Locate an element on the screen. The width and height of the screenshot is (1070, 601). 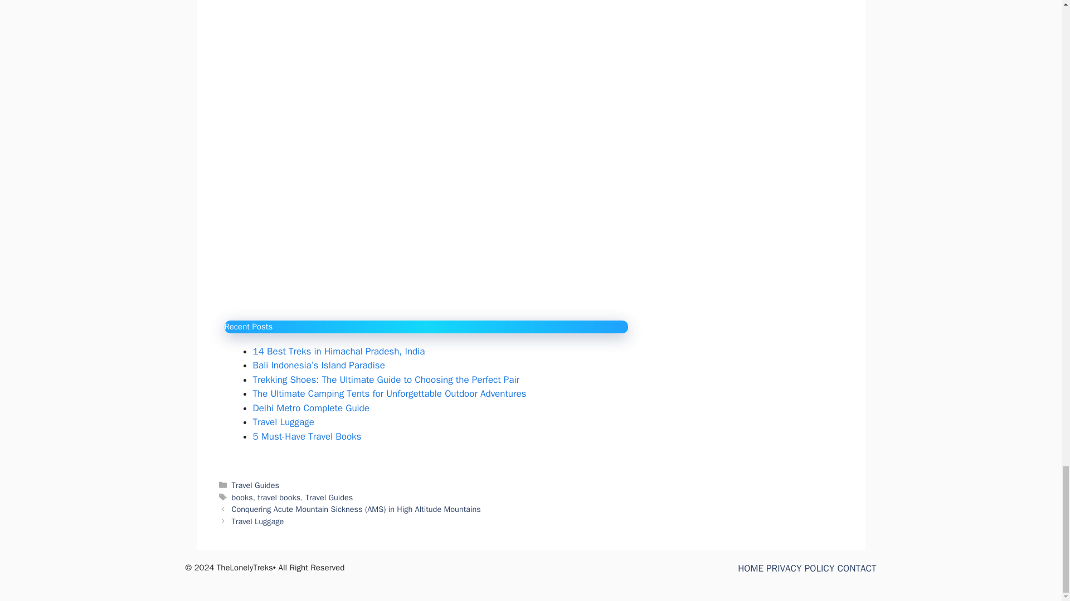
14 Best Treks in Himachal Pradesh, India is located at coordinates (339, 351).